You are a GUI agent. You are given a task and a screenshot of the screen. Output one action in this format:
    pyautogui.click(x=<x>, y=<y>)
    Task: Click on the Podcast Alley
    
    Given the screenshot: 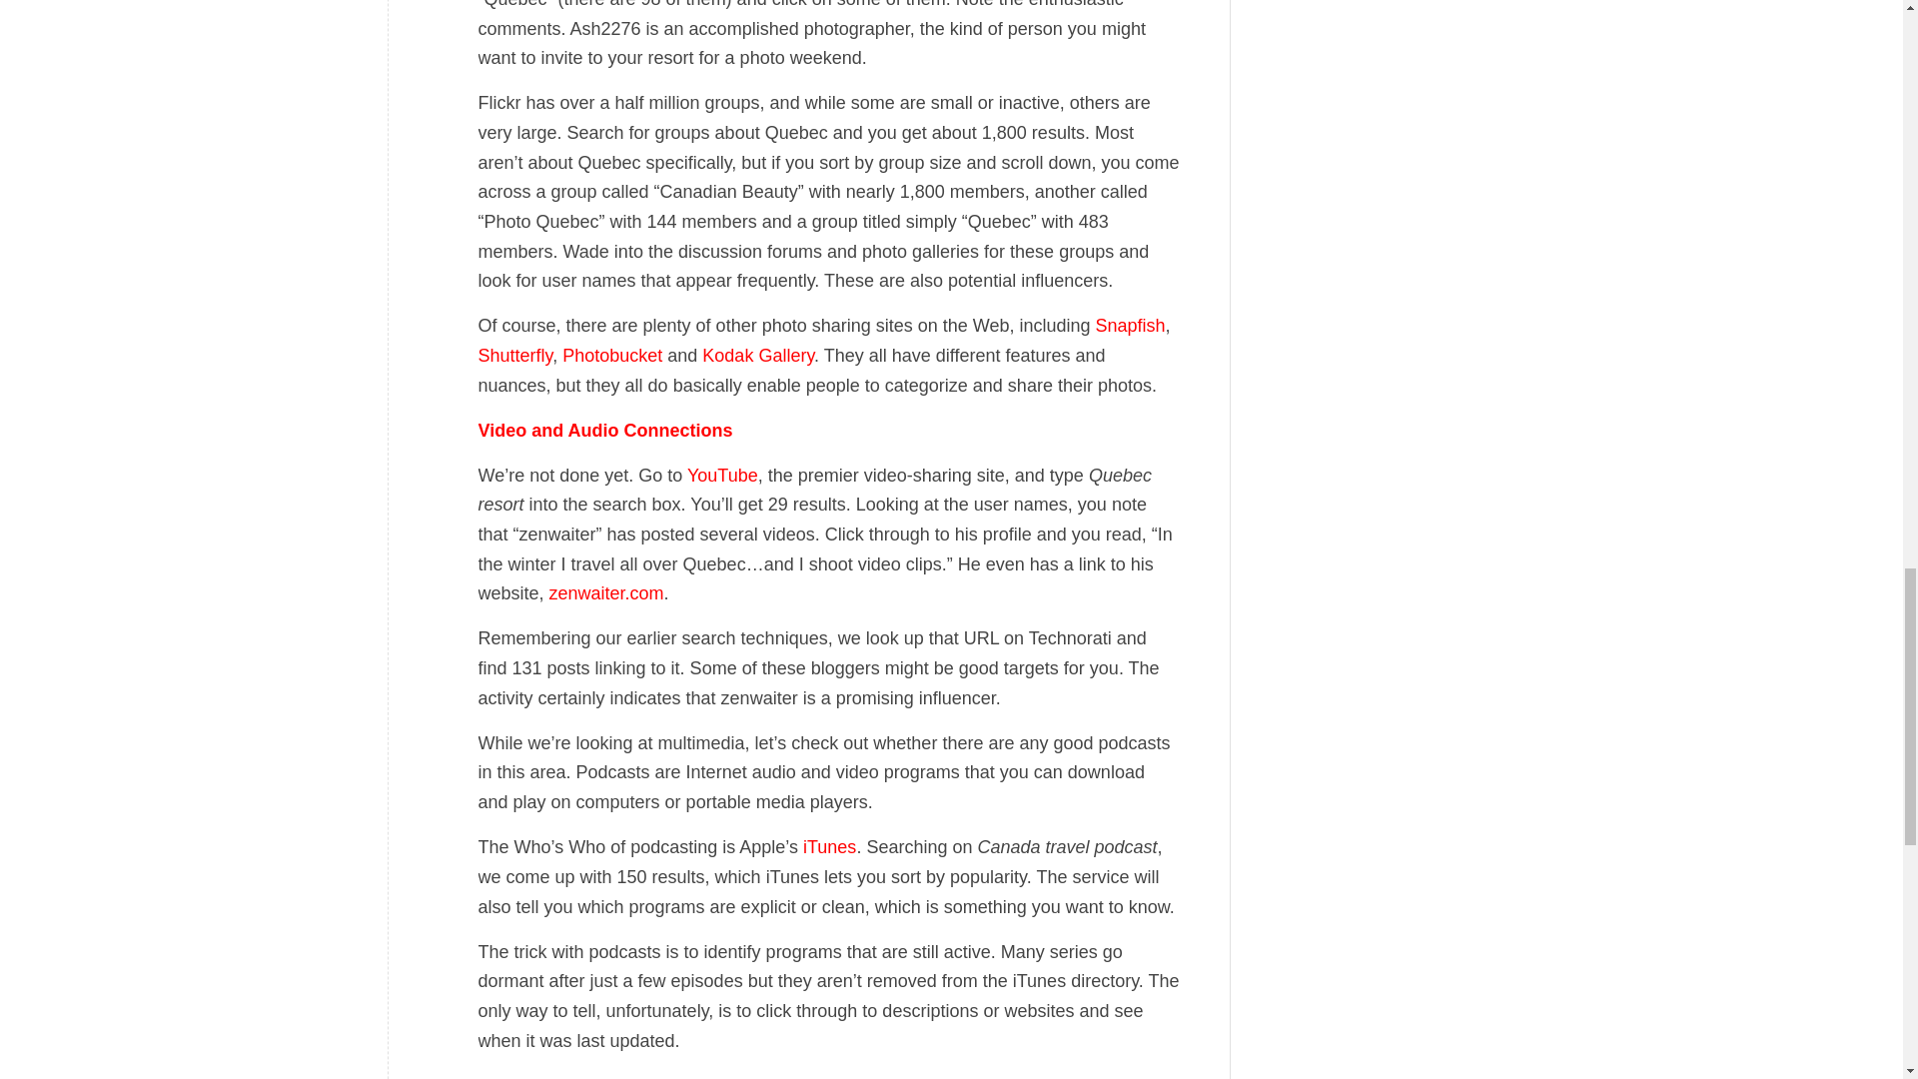 What is the action you would take?
    pyautogui.click(x=531, y=1077)
    